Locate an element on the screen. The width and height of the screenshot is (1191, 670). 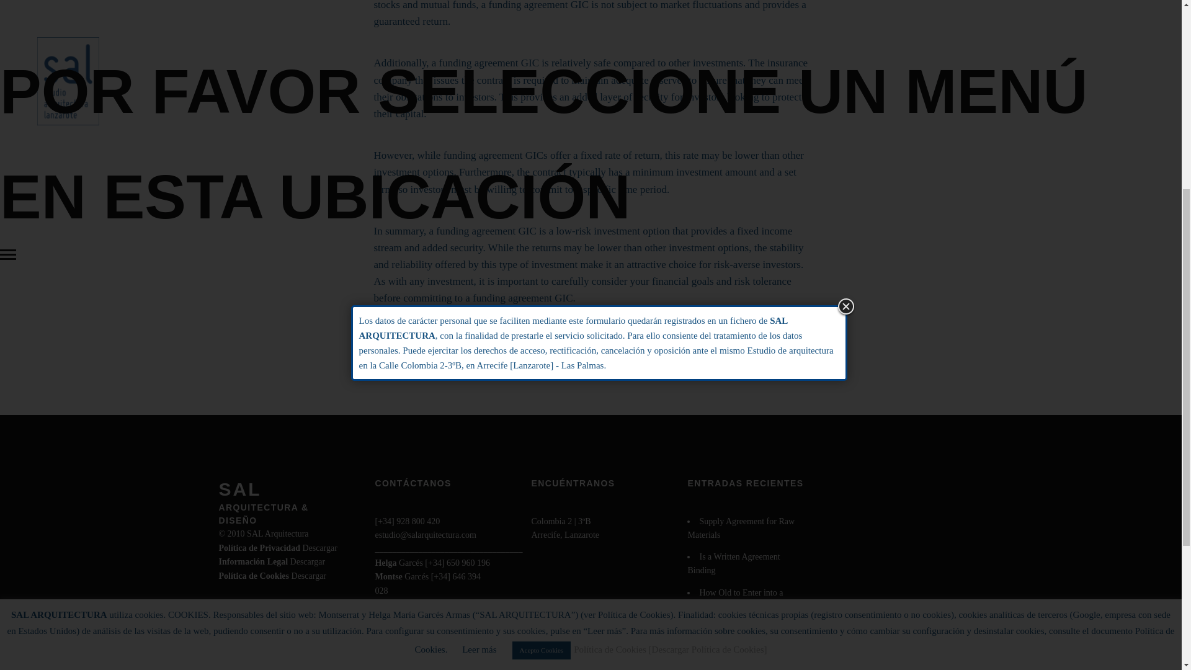
Helga is located at coordinates (386, 562).